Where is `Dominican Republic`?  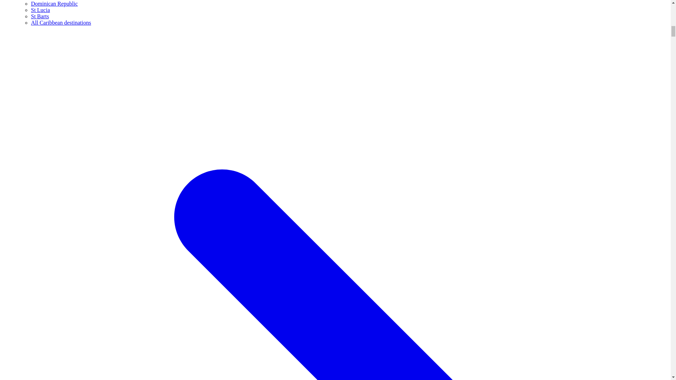
Dominican Republic is located at coordinates (54, 4).